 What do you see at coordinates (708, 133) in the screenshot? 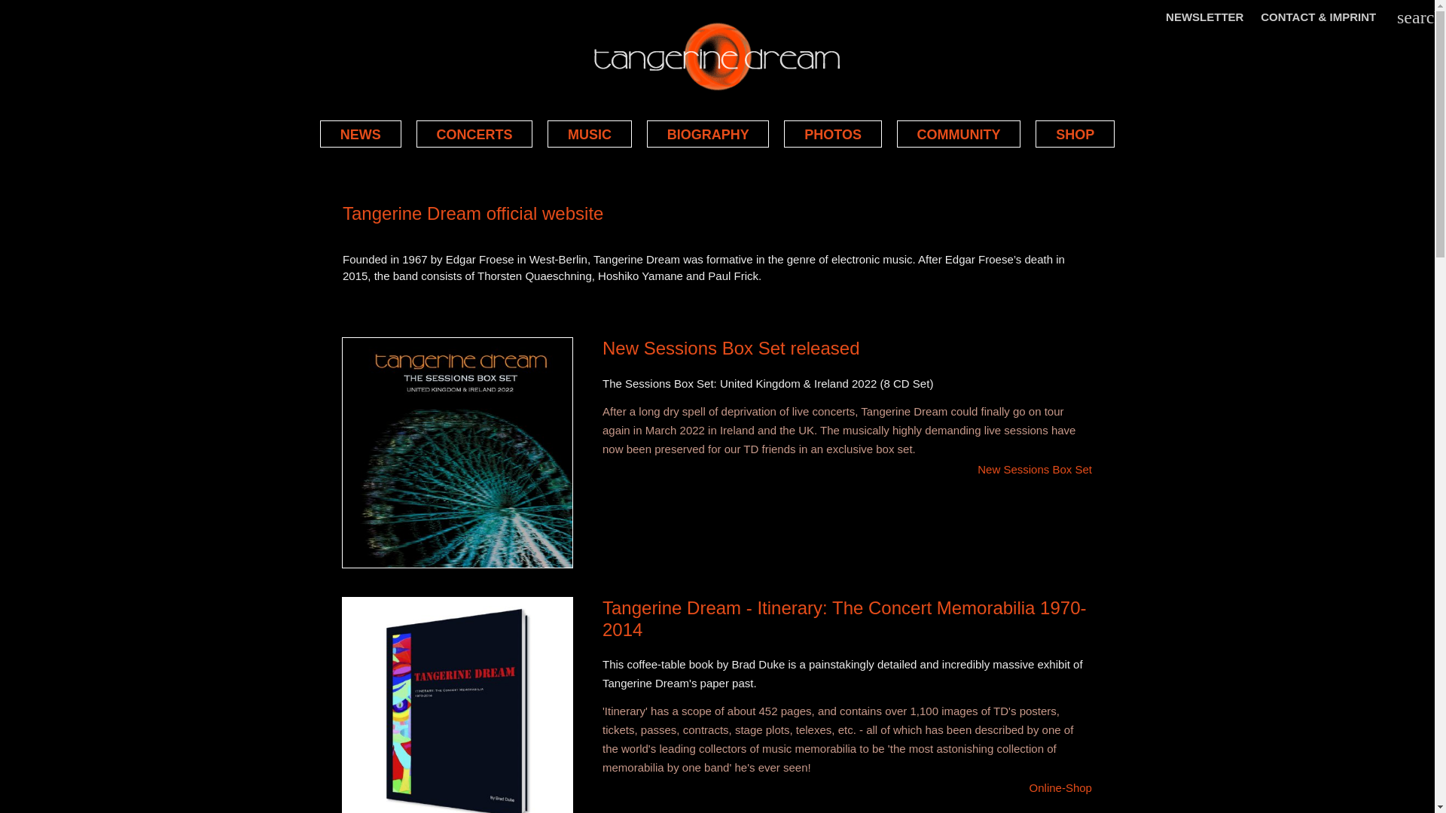
I see `BIOGRAPHY` at bounding box center [708, 133].